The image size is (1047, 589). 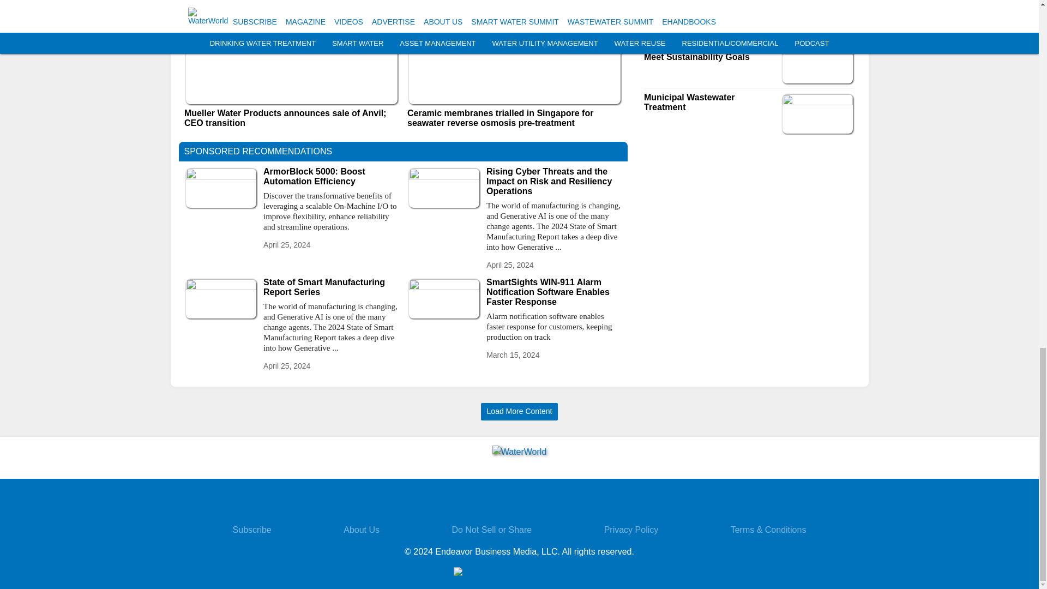 What do you see at coordinates (330, 287) in the screenshot?
I see `State of Smart Manufacturing Report Series` at bounding box center [330, 287].